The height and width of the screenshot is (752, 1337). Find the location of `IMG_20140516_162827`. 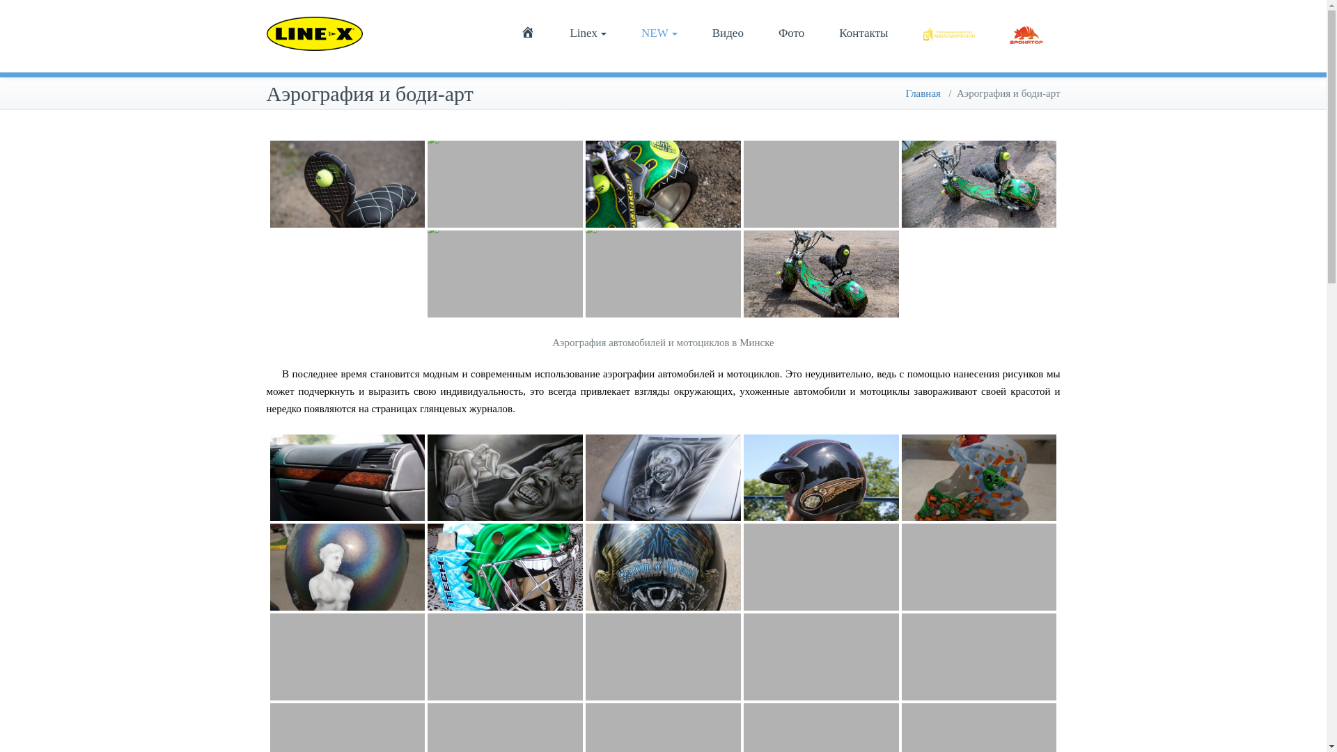

IMG_20140516_162827 is located at coordinates (506, 567).